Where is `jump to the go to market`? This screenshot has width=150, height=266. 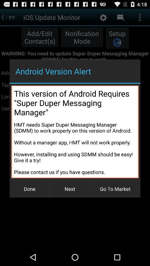 jump to the go to market is located at coordinates (115, 189).